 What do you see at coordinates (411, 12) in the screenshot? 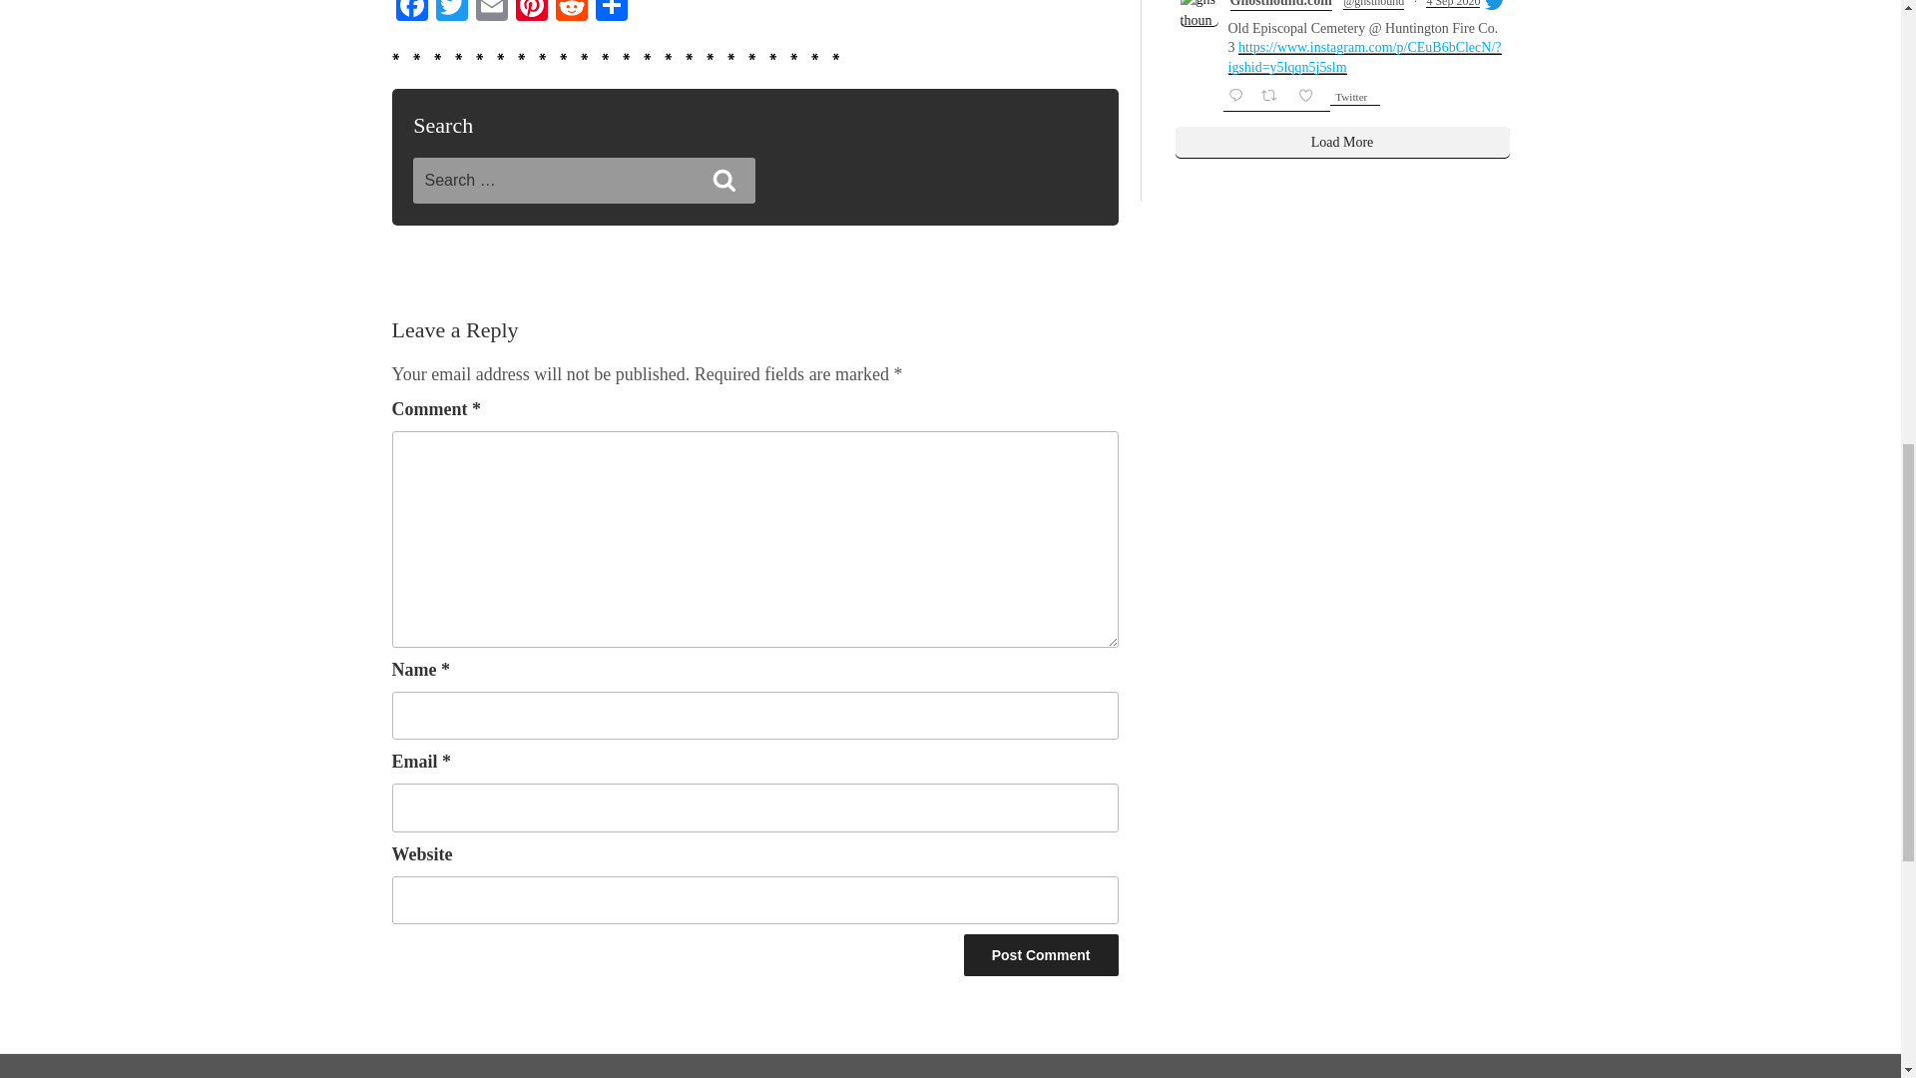
I see `Facebook` at bounding box center [411, 12].